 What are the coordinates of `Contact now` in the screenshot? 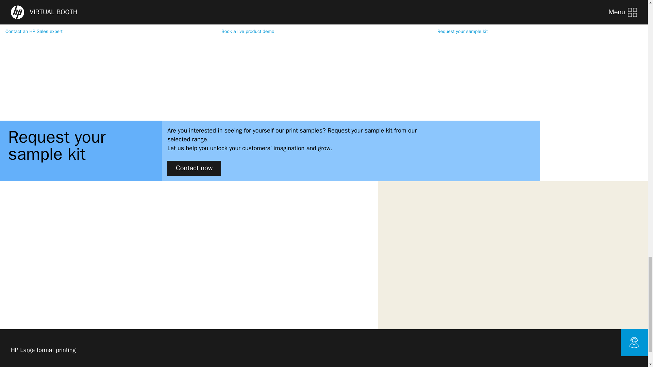 It's located at (194, 168).